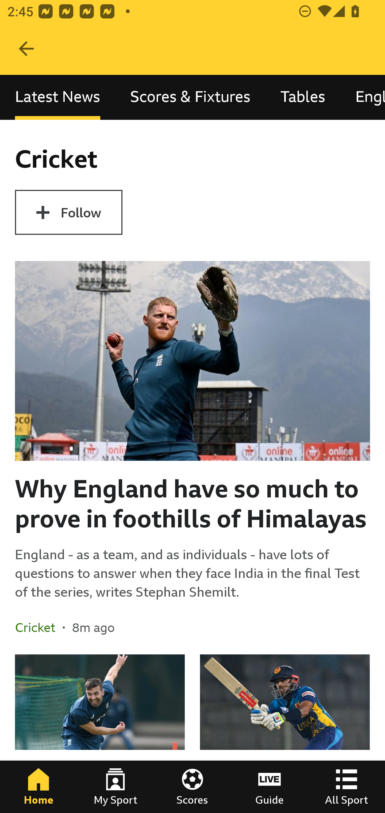 This screenshot has height=813, width=385. I want to click on My Sport, so click(115, 787).